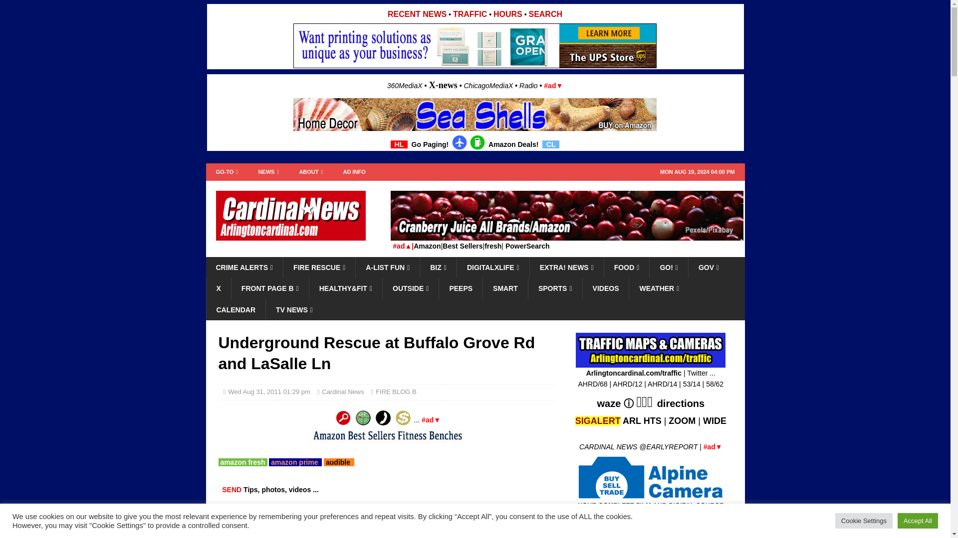  Describe the element at coordinates (507, 14) in the screenshot. I see `HOURS` at that location.